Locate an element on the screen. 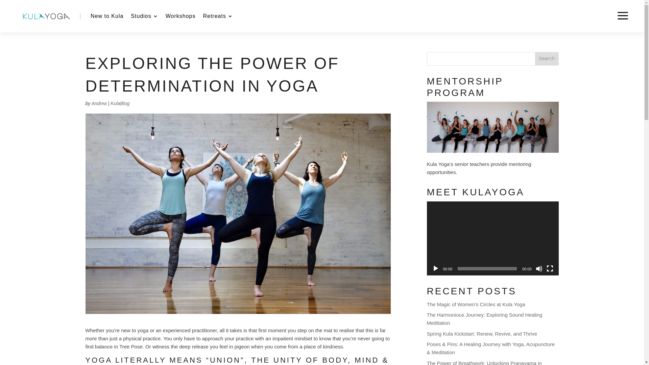  Workshops is located at coordinates (181, 16).